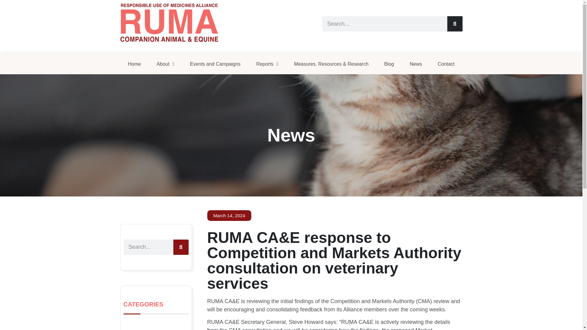 The width and height of the screenshot is (587, 330). What do you see at coordinates (134, 64) in the screenshot?
I see `Home` at bounding box center [134, 64].